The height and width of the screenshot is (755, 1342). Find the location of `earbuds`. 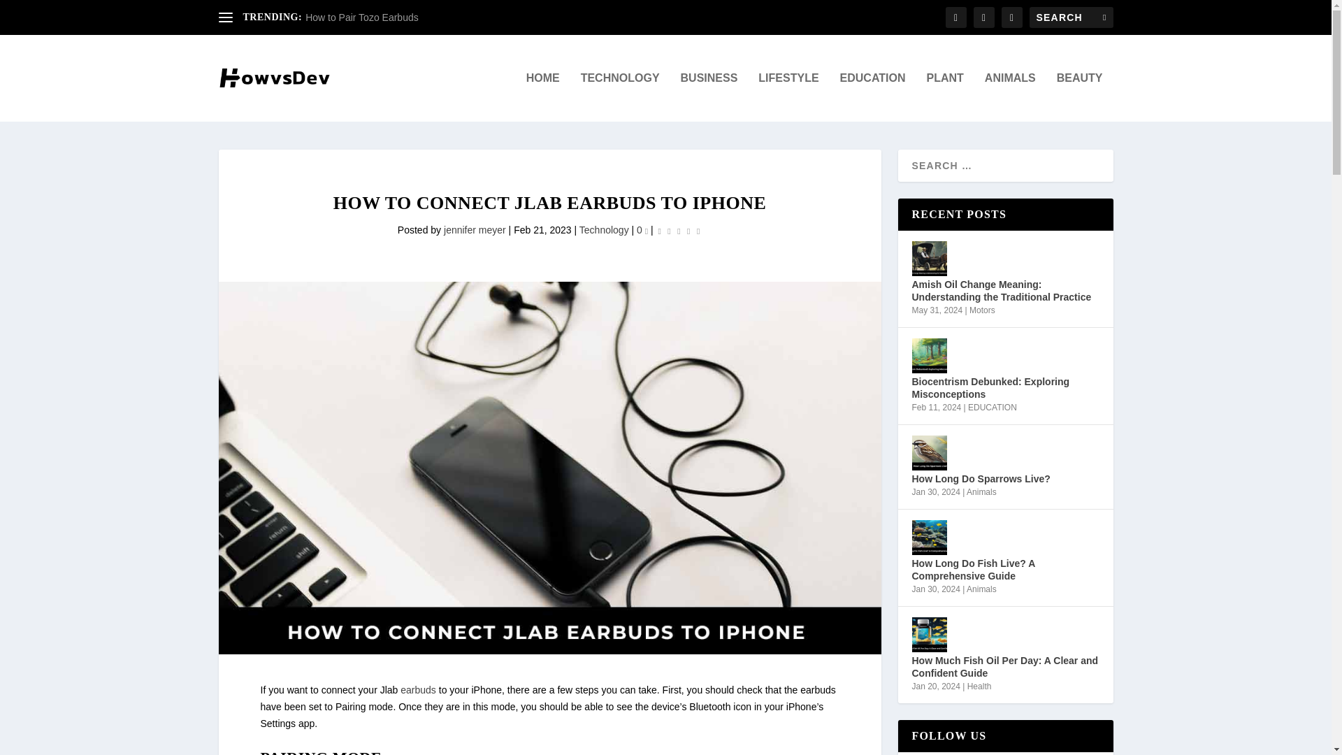

earbuds is located at coordinates (418, 689).